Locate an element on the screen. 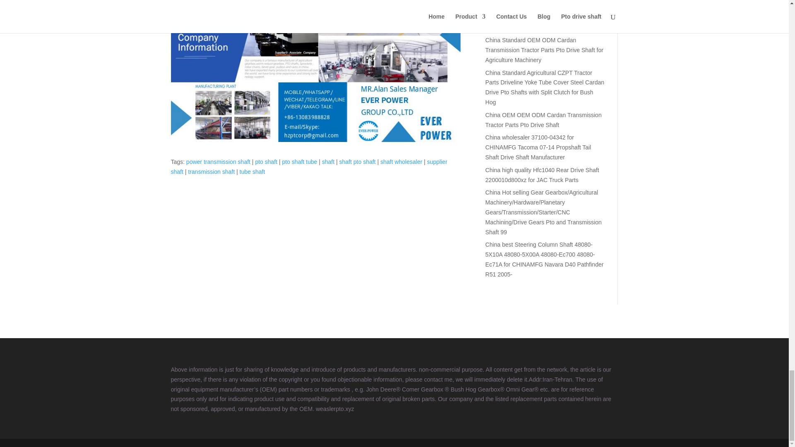 This screenshot has height=447, width=795. shaft is located at coordinates (328, 161).